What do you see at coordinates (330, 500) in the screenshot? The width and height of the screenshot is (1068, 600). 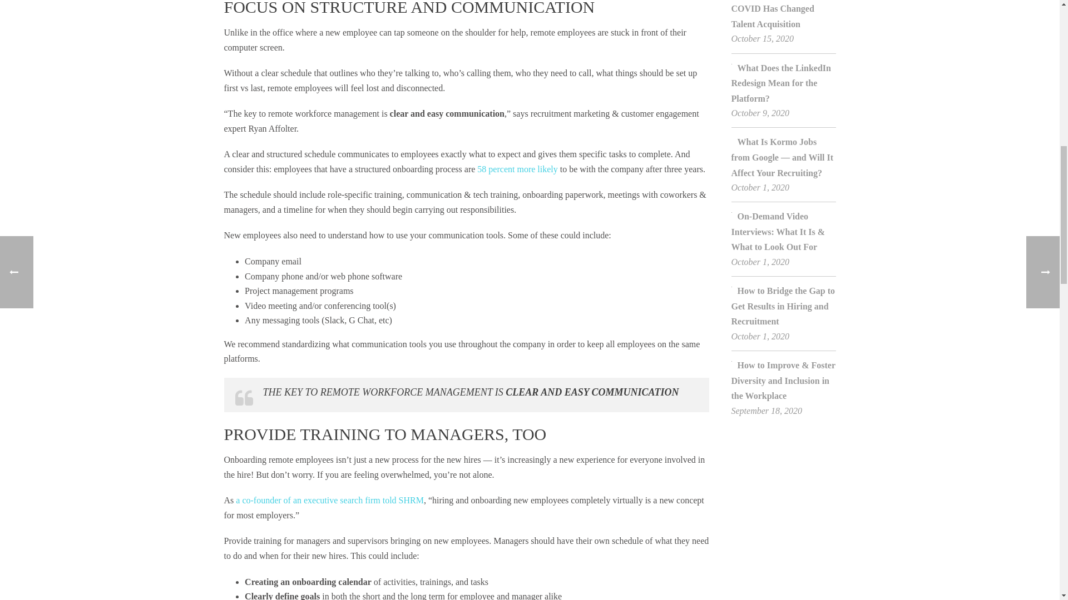 I see `a co-founder of an executive search firm told SHRM` at bounding box center [330, 500].